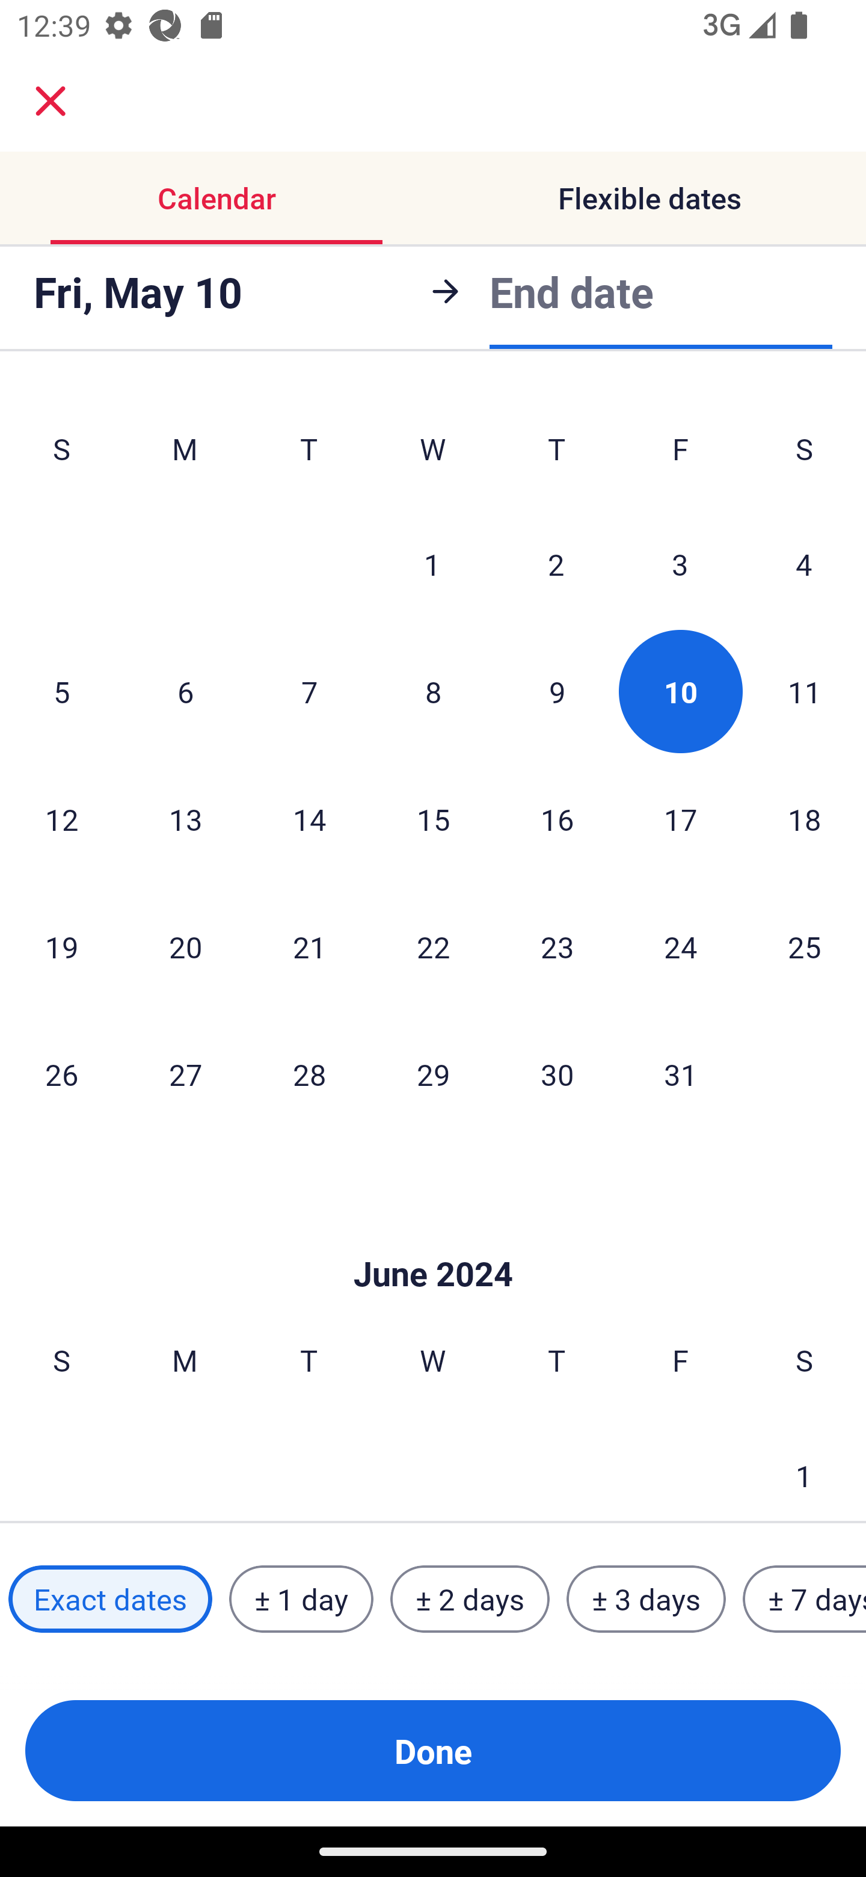  I want to click on 31 Friday, May 31, 2024, so click(681, 1073).